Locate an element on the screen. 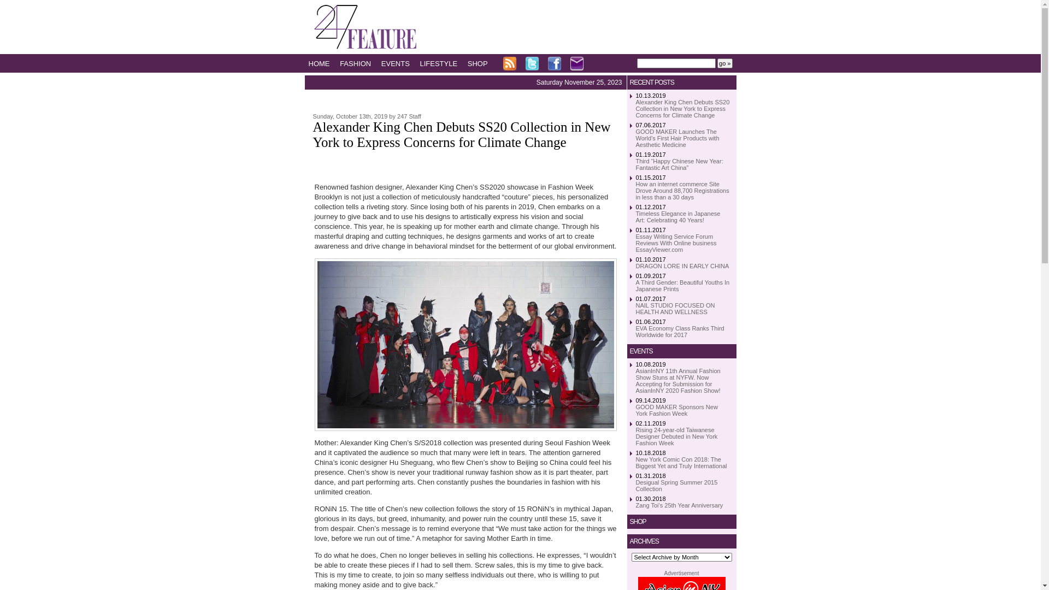 This screenshot has height=590, width=1049. GOOD MAKER Sponsors New York Fashion Week is located at coordinates (677, 410).